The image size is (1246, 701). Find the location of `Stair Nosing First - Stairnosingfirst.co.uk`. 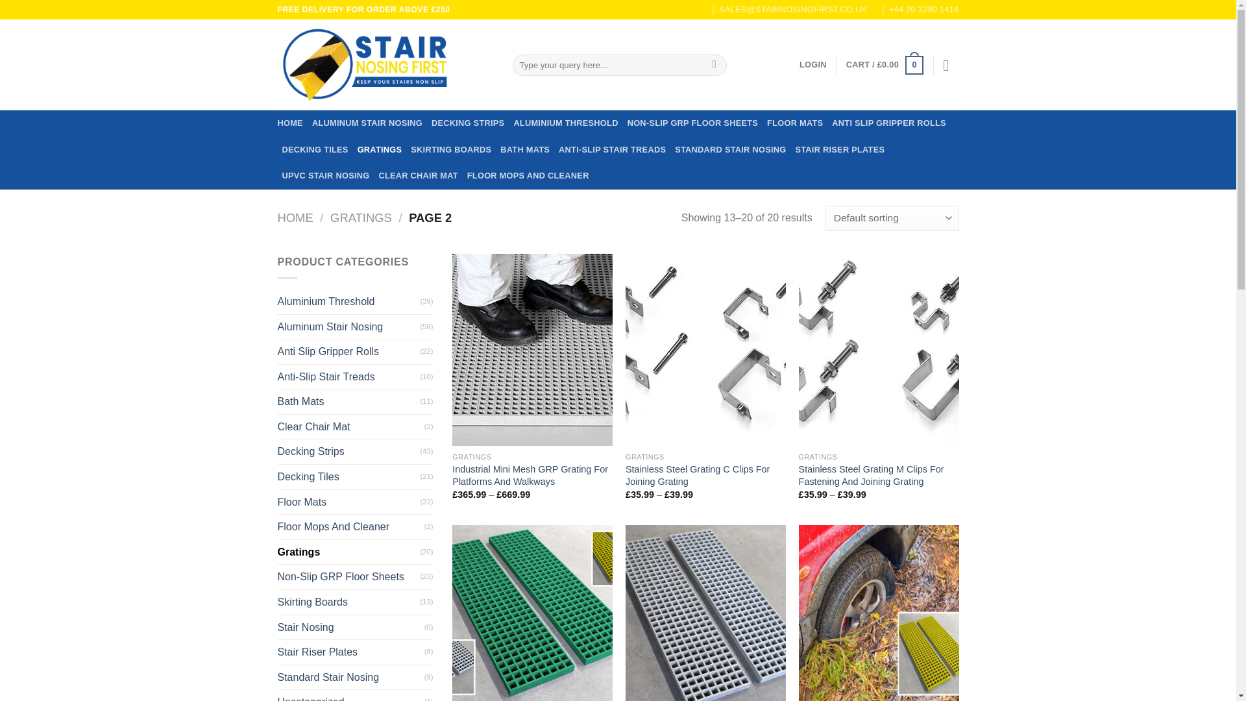

Stair Nosing First - Stairnosingfirst.co.uk is located at coordinates (385, 65).